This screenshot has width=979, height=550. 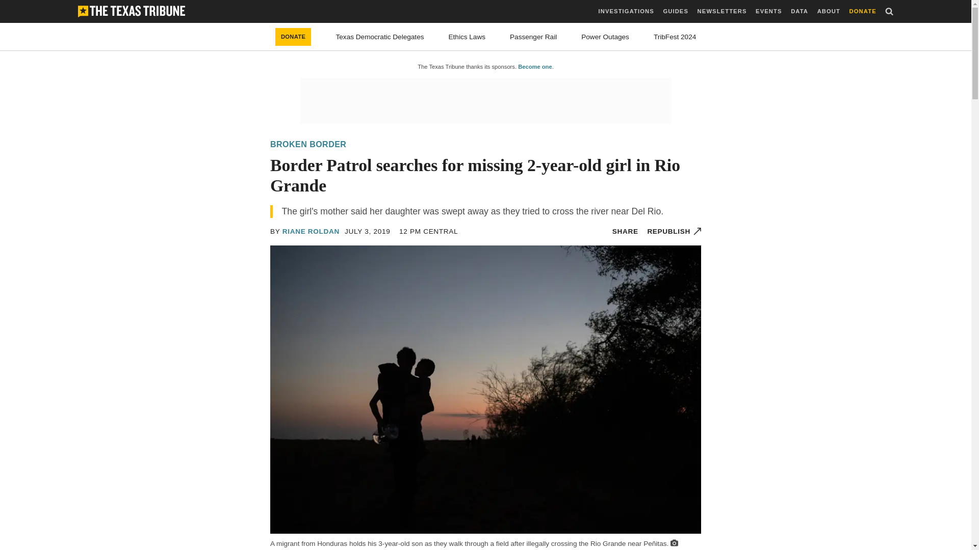 What do you see at coordinates (675, 11) in the screenshot?
I see `GUIDES` at bounding box center [675, 11].